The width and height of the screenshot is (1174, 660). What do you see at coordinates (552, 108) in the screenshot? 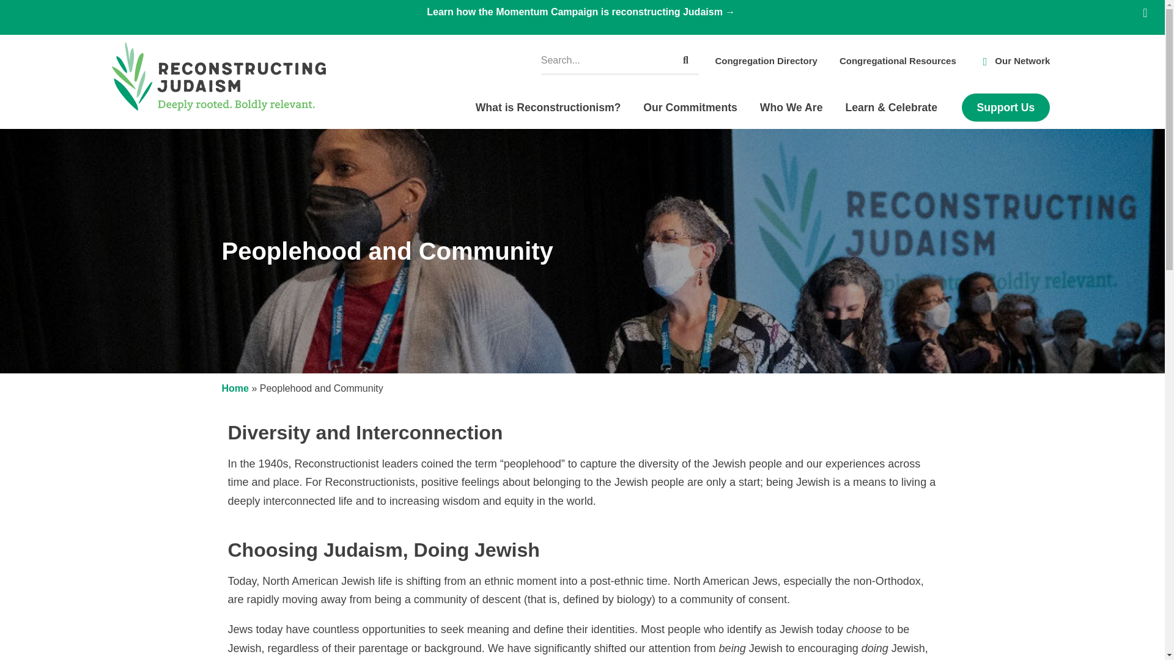
I see `What is Reconstructionism?` at bounding box center [552, 108].